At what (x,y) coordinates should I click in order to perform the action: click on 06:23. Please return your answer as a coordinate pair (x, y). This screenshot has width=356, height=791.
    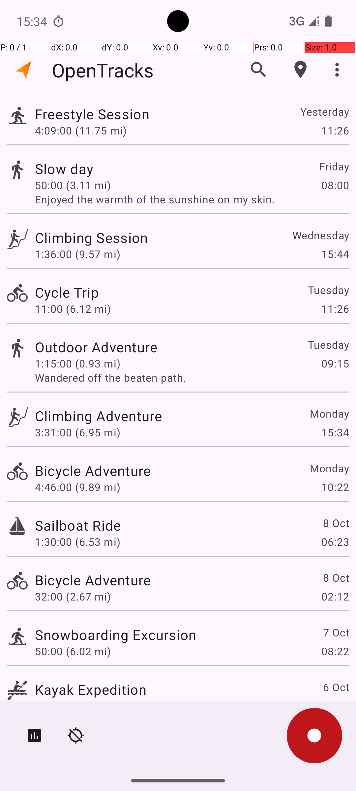
    Looking at the image, I should click on (335, 542).